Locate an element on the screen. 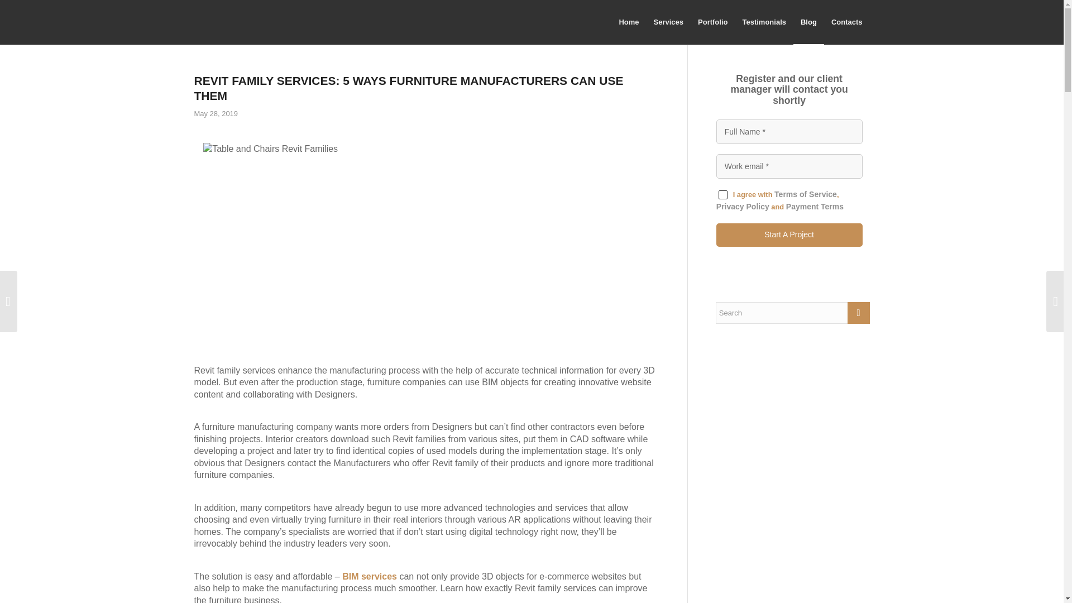  BIM services is located at coordinates (369, 576).